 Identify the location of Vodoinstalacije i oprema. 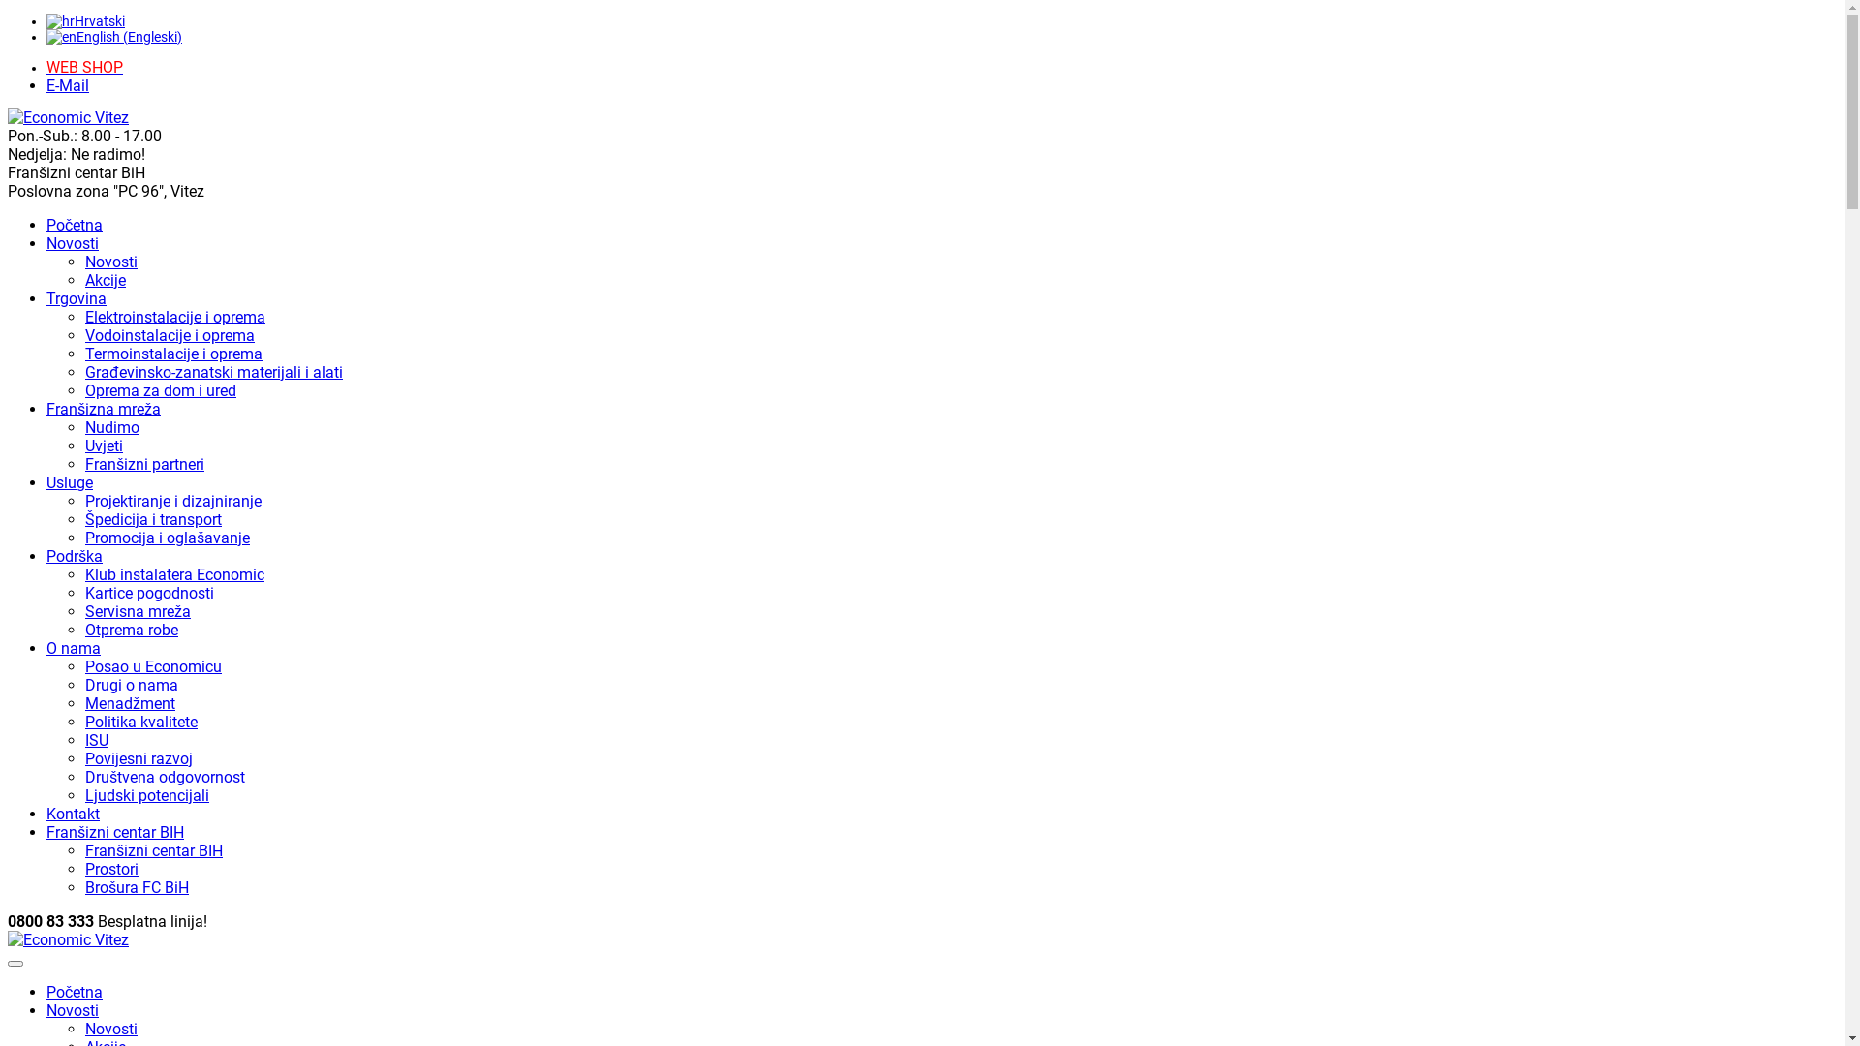
(170, 335).